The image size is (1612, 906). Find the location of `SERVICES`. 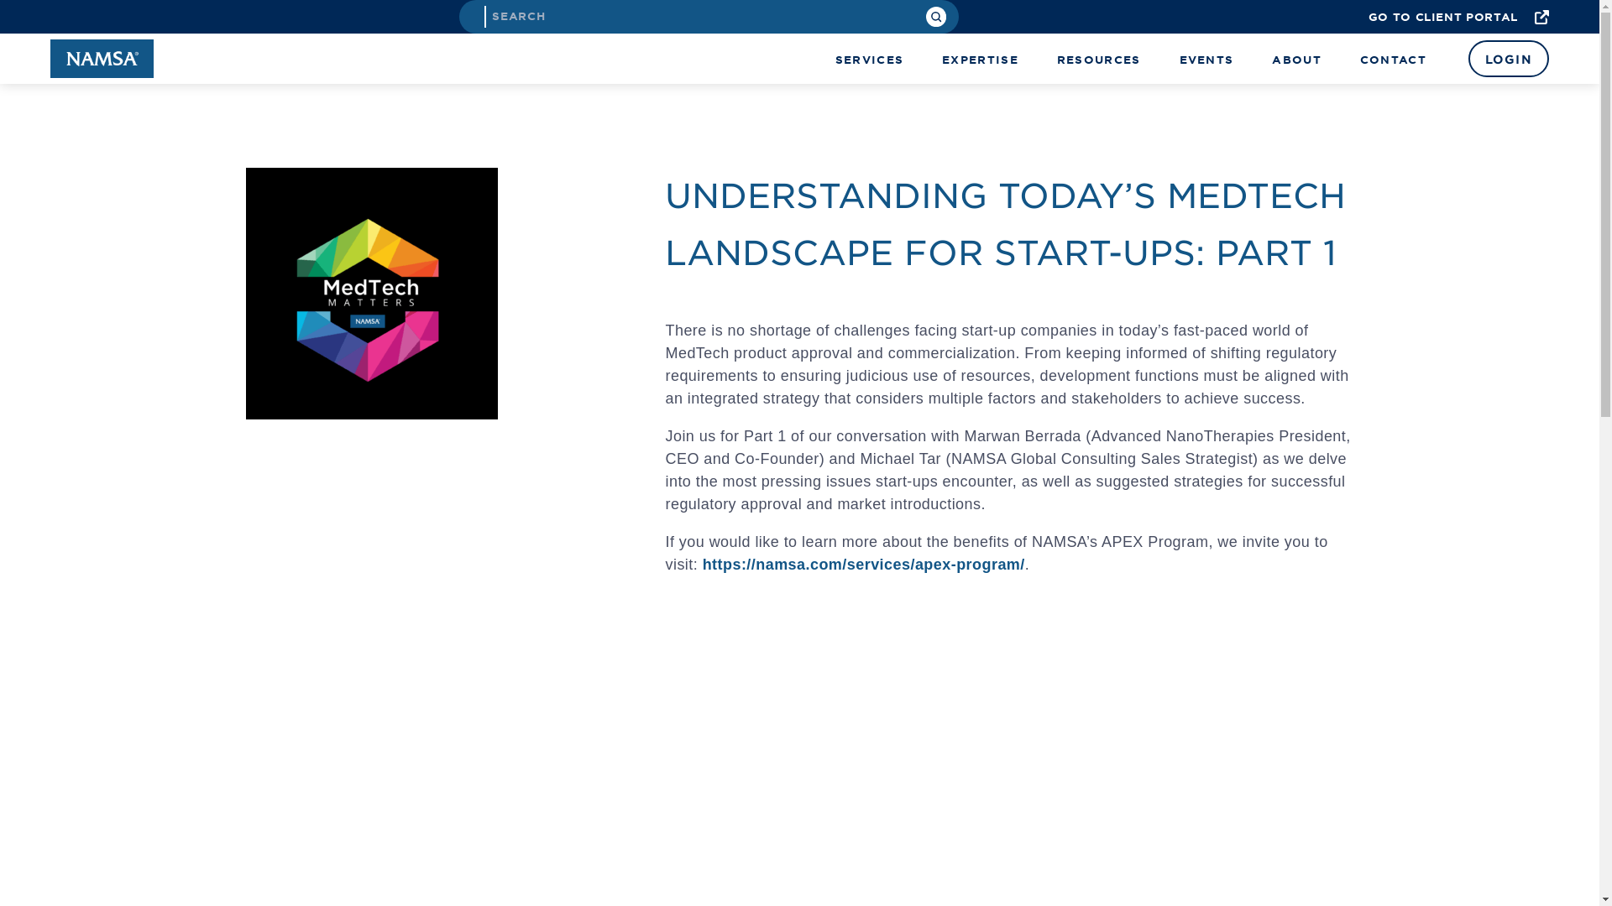

SERVICES is located at coordinates (868, 59).